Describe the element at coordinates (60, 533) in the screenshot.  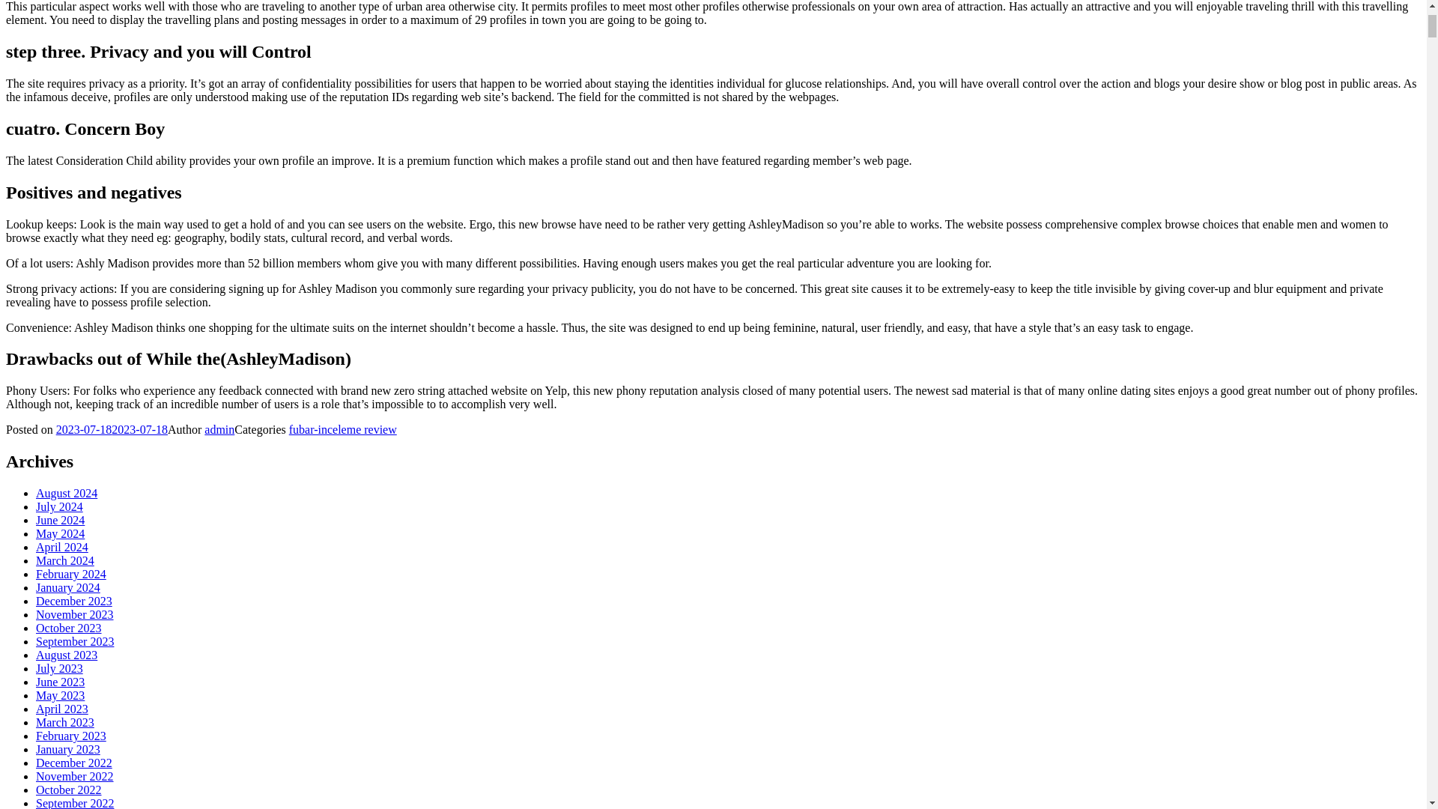
I see `May 2024` at that location.